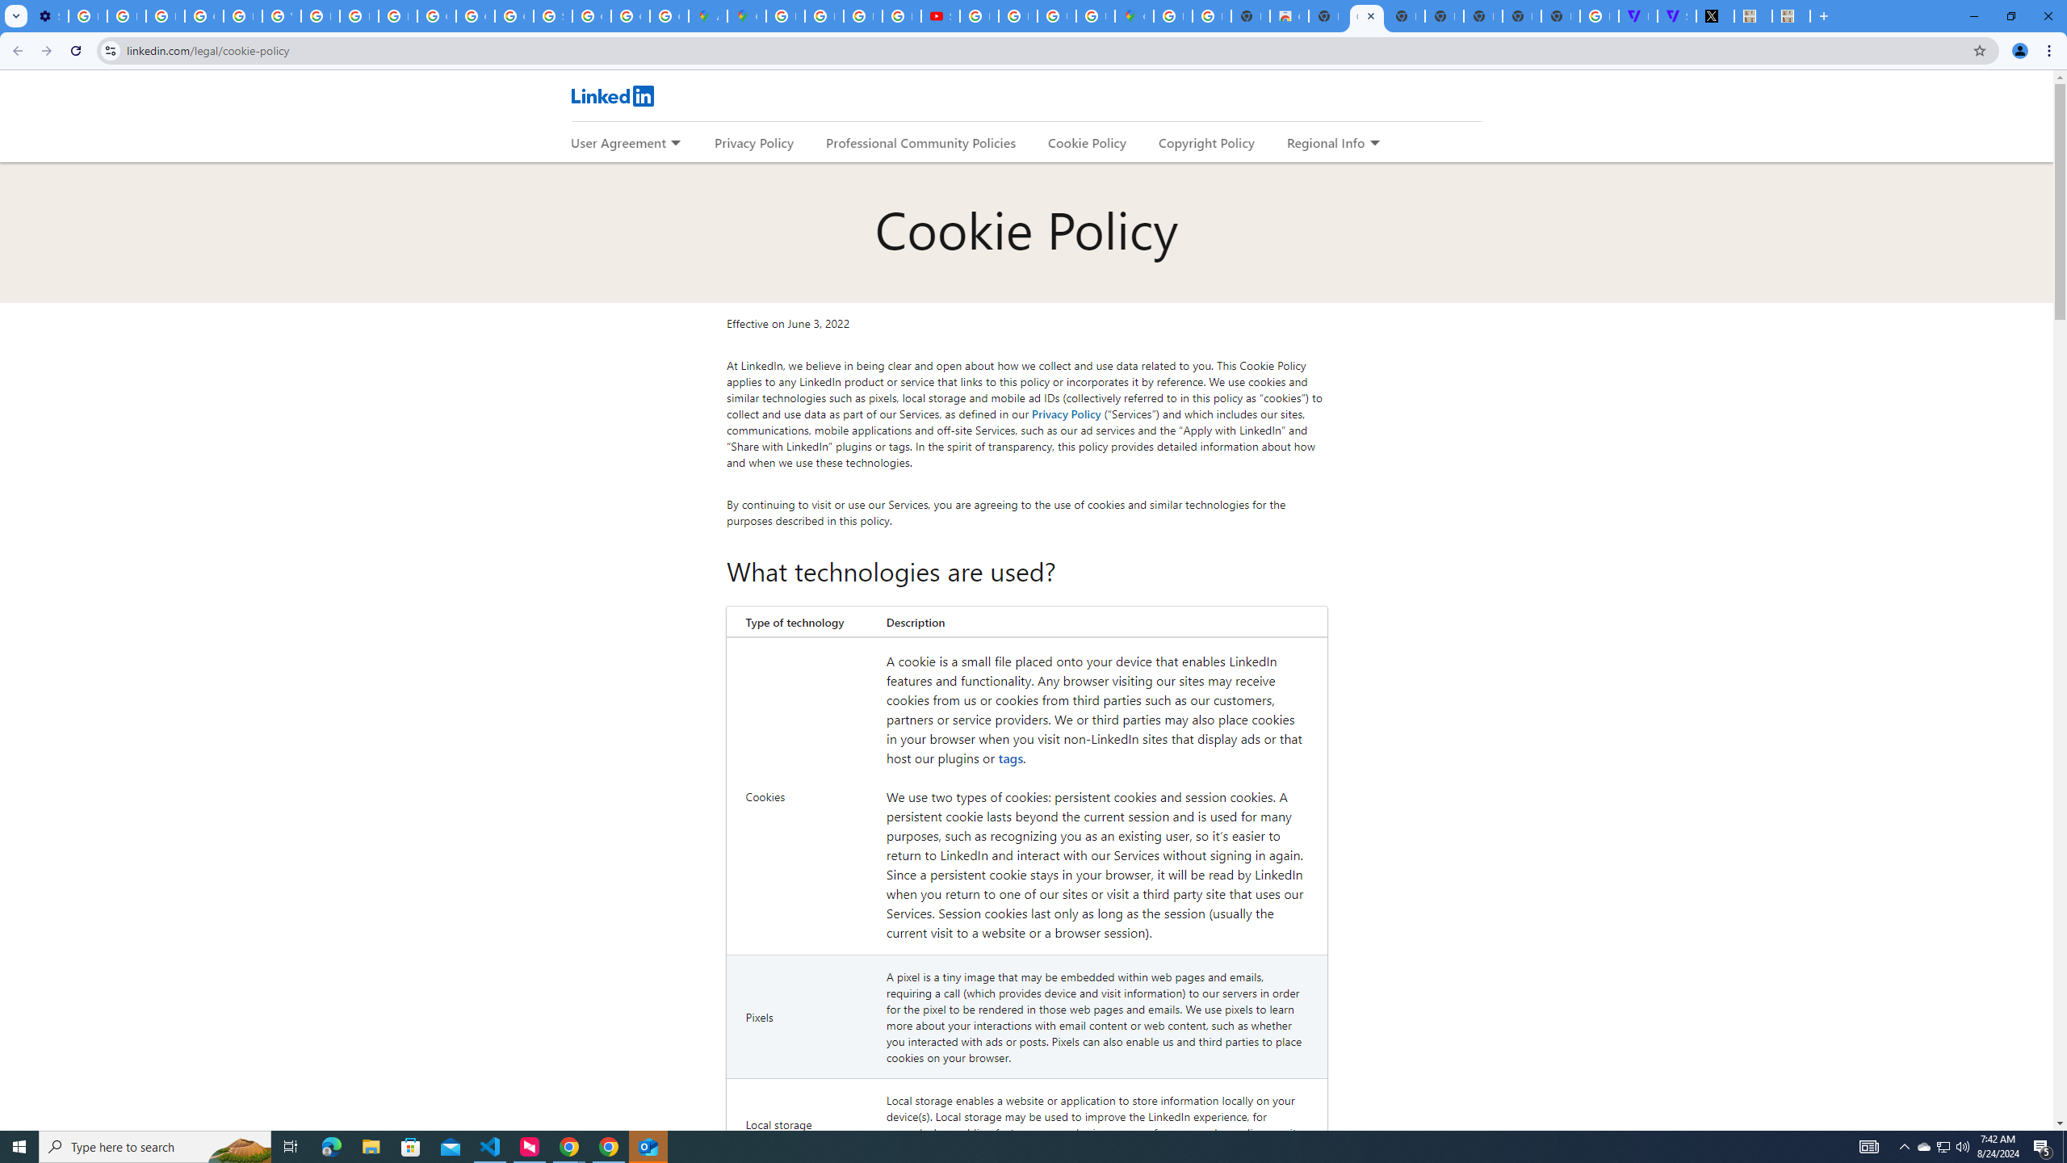 This screenshot has width=2067, height=1163. Describe the element at coordinates (1371, 16) in the screenshot. I see `Close` at that location.